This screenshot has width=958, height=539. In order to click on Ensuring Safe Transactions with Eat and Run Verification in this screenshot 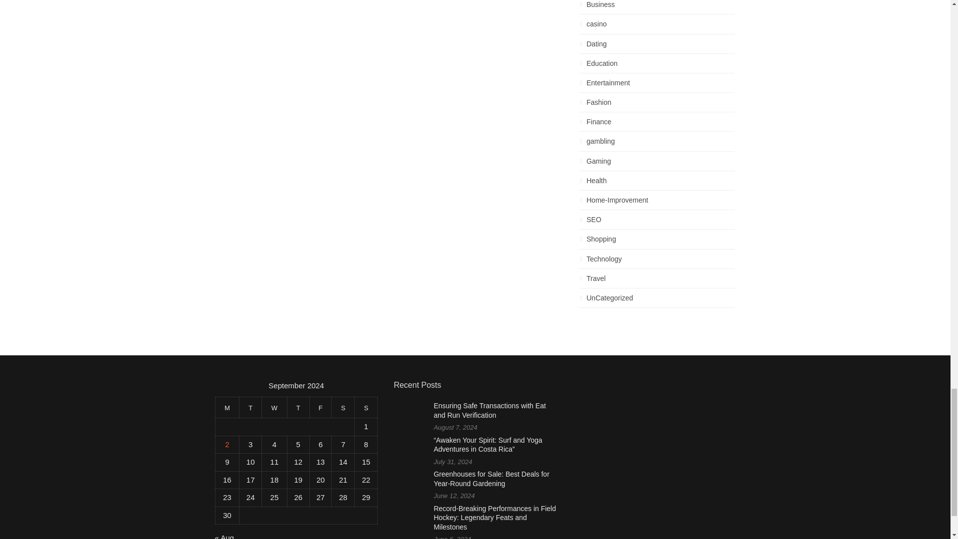, I will do `click(490, 410)`.